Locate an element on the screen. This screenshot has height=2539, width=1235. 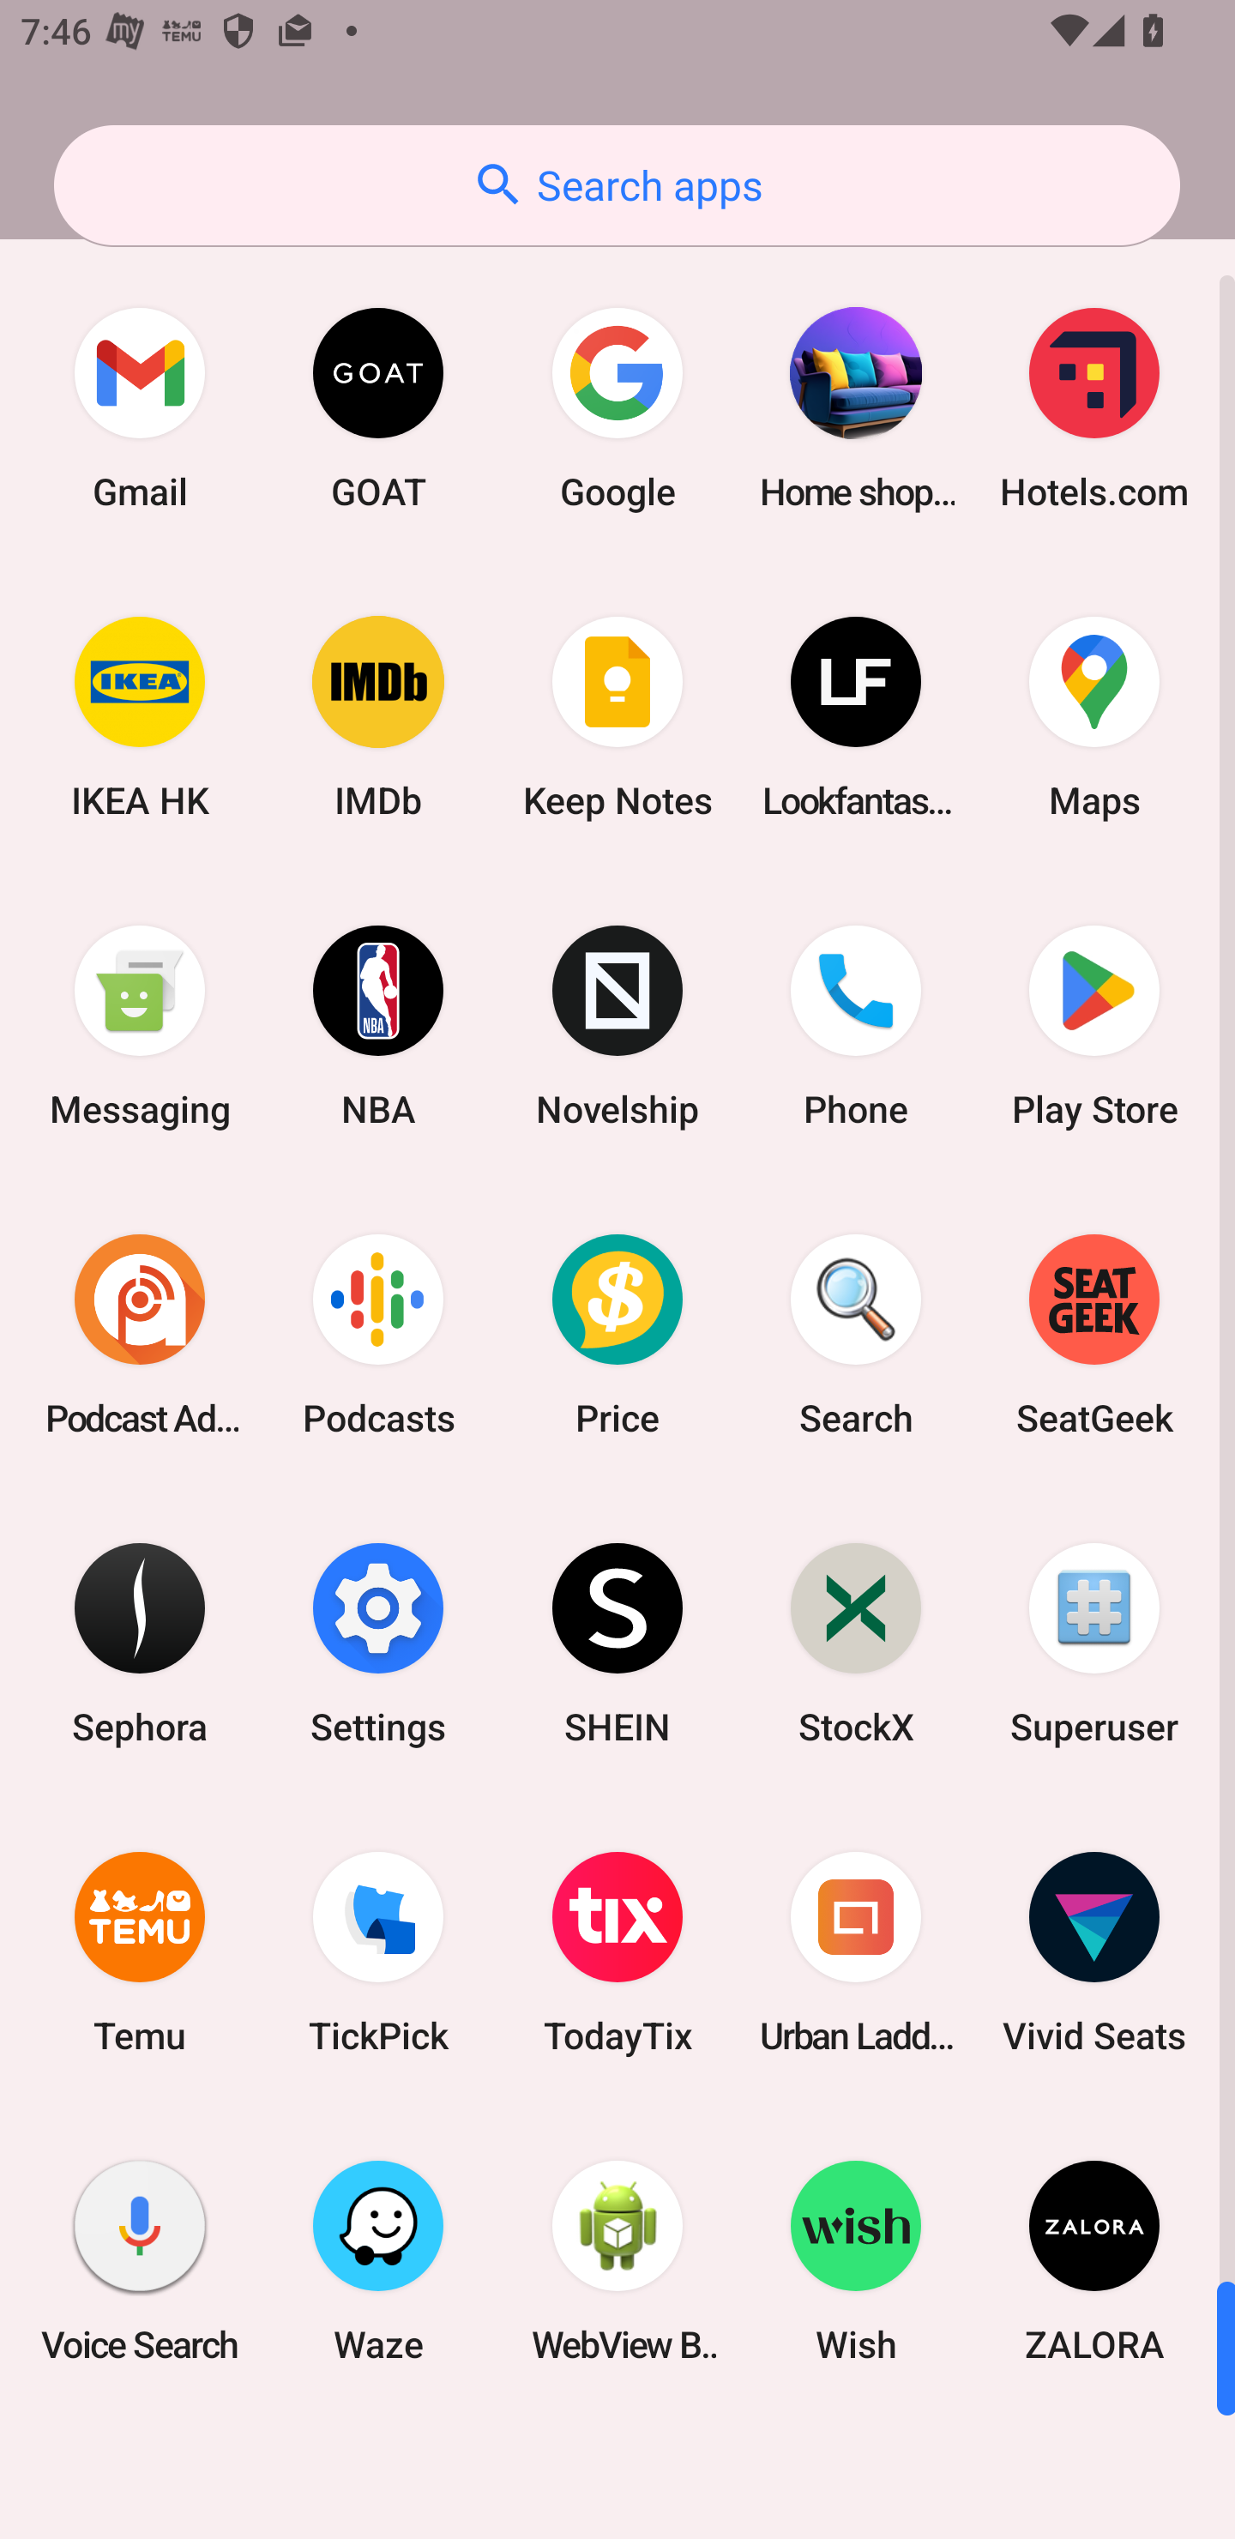
Lookfantastic is located at coordinates (856, 717).